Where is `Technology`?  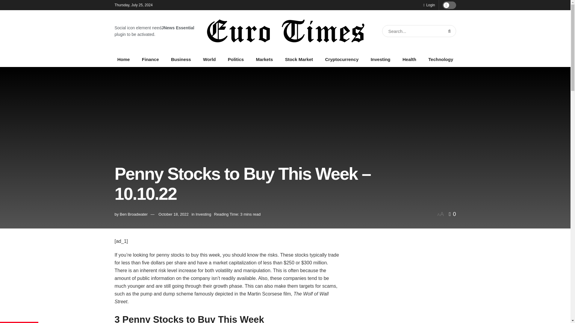 Technology is located at coordinates (441, 59).